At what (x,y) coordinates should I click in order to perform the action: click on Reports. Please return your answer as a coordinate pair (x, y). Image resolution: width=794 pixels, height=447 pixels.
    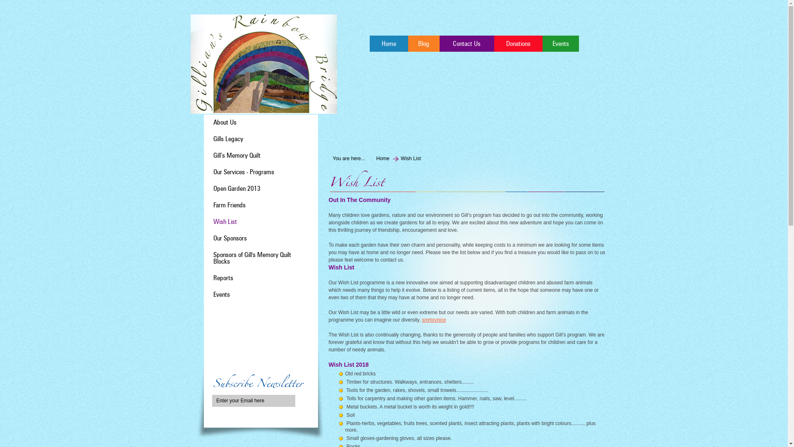
    Looking at the image, I should click on (223, 279).